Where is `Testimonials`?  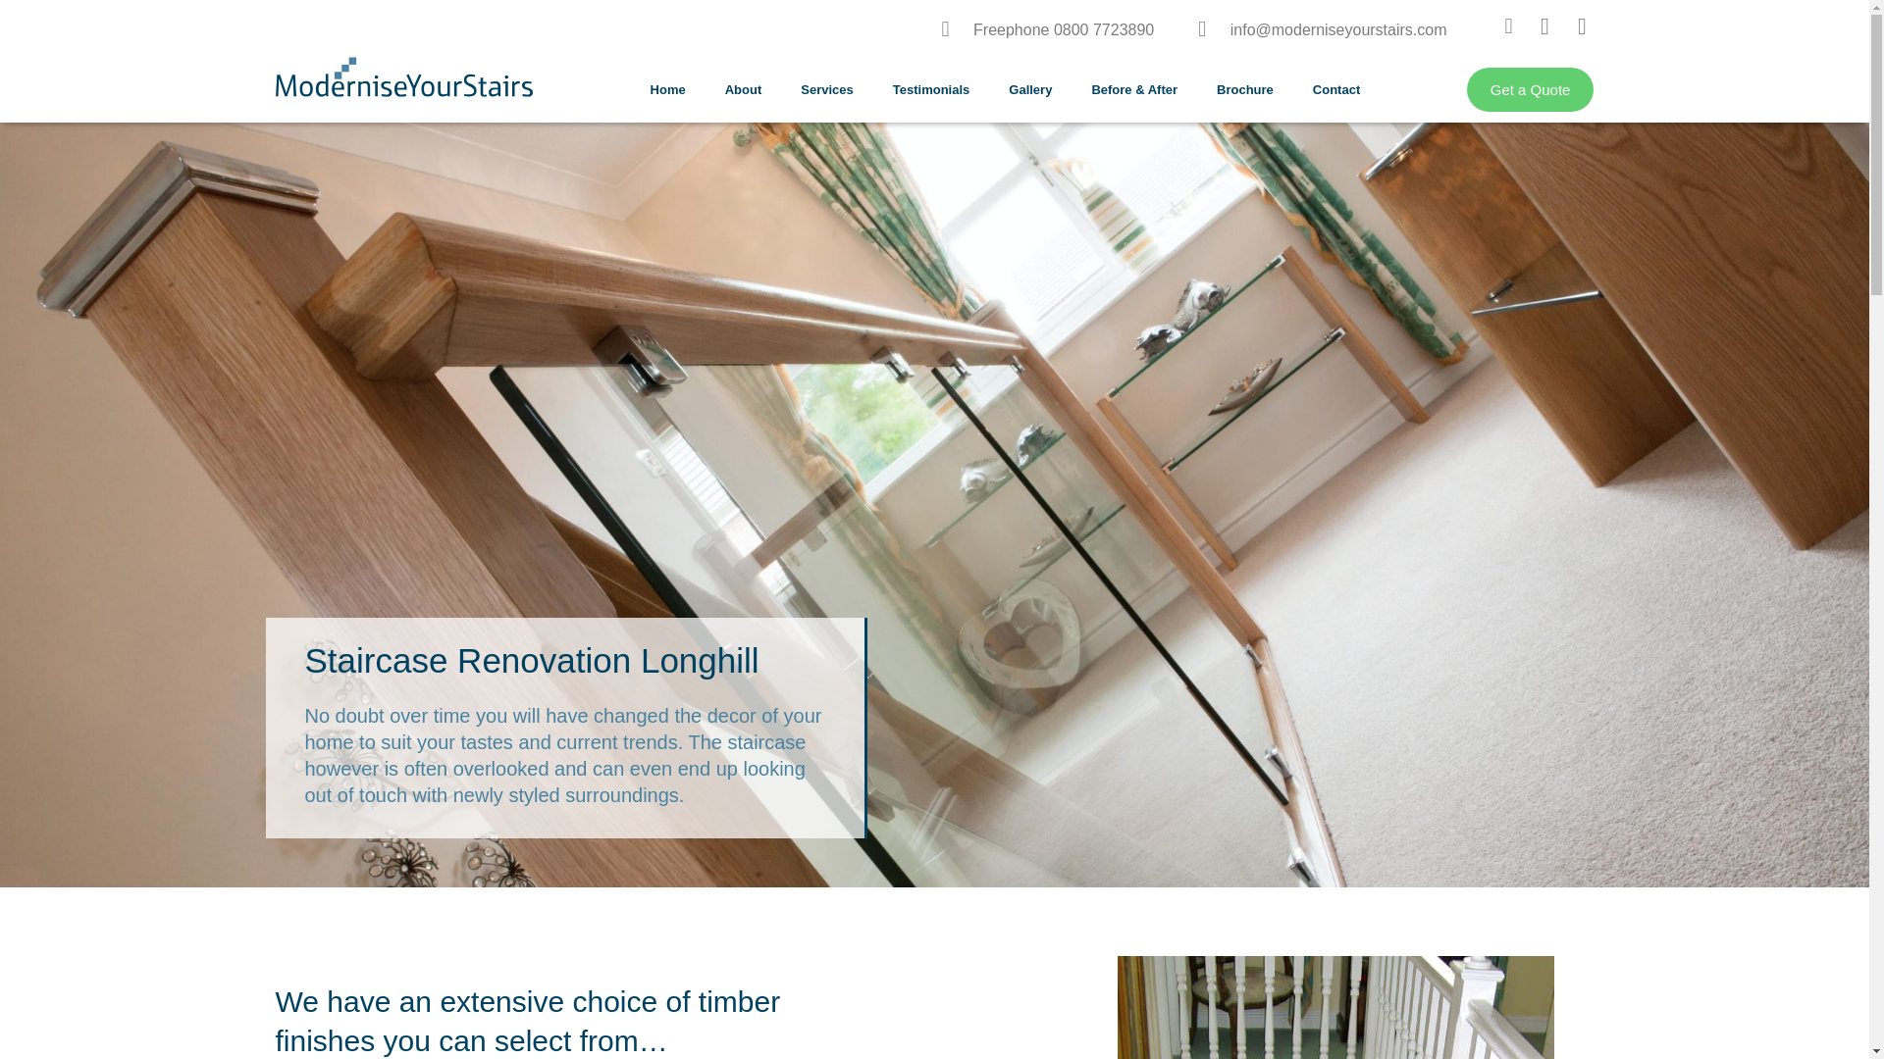 Testimonials is located at coordinates (932, 89).